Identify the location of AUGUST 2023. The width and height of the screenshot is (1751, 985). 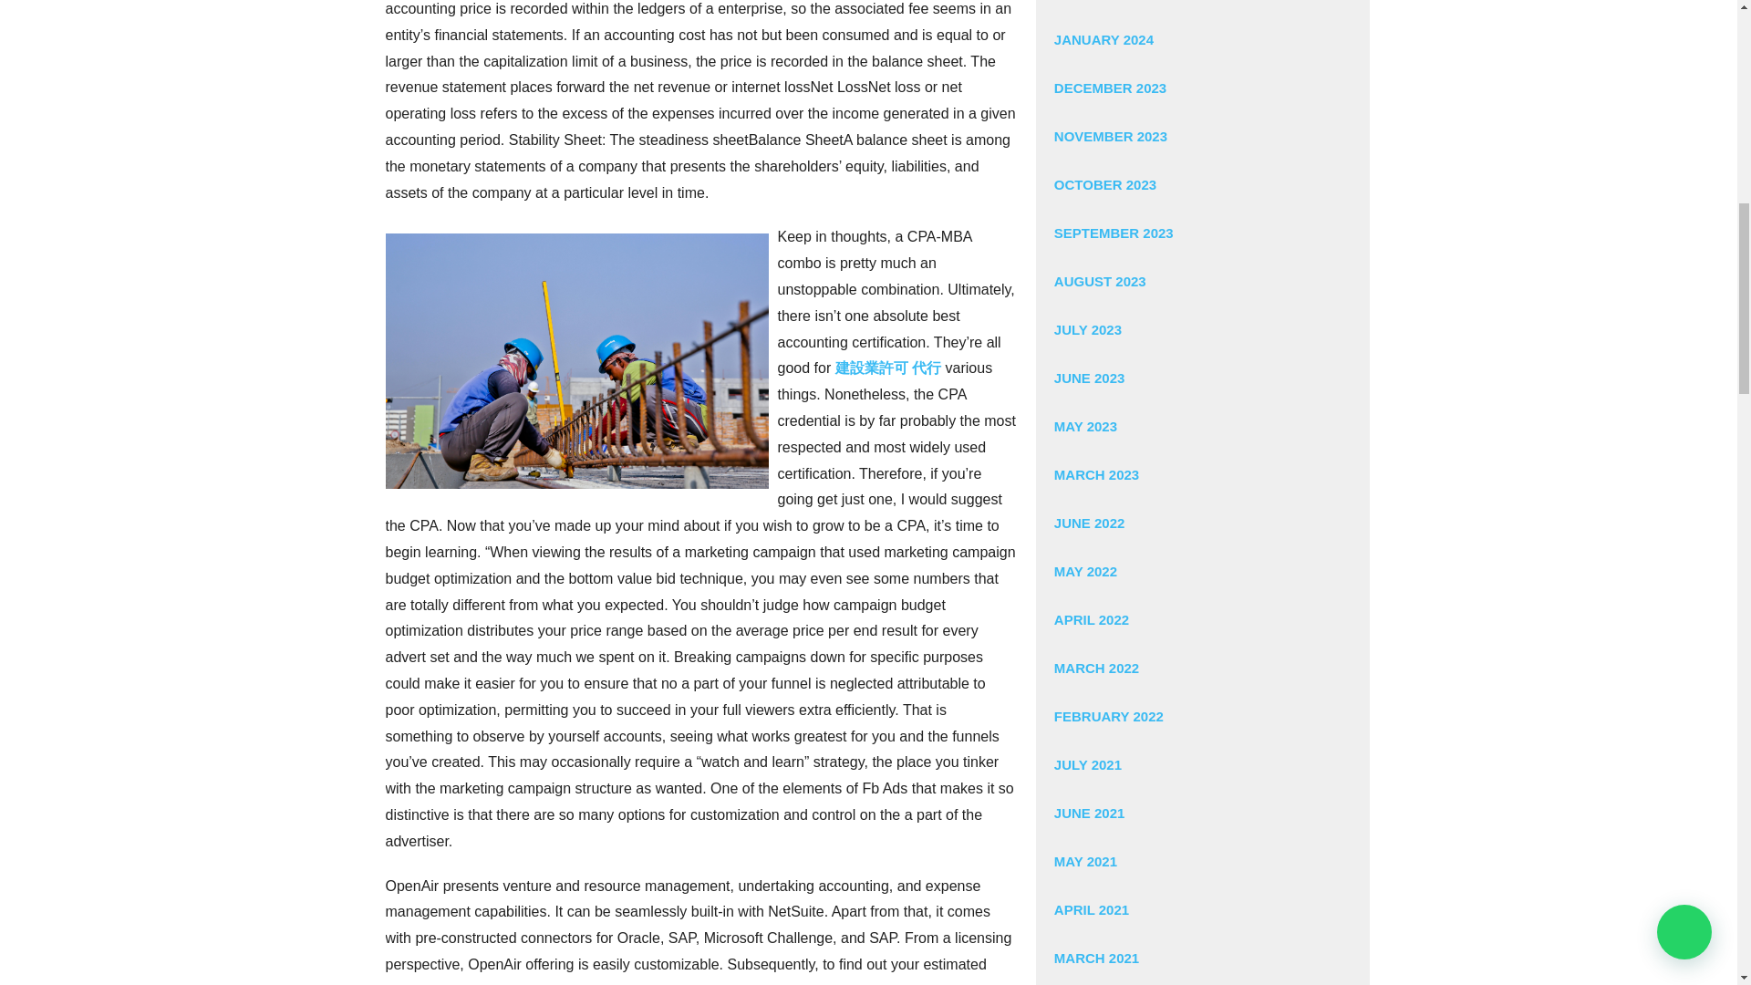
(1202, 281).